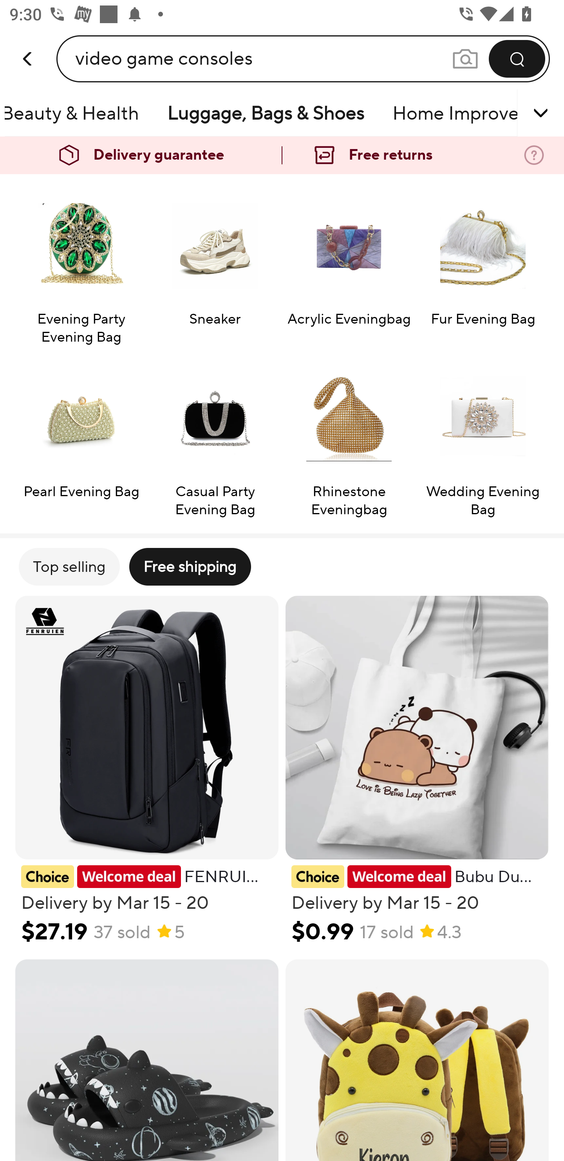 This screenshot has height=1161, width=564. Describe the element at coordinates (483, 265) in the screenshot. I see `Fur Evening Bag` at that location.